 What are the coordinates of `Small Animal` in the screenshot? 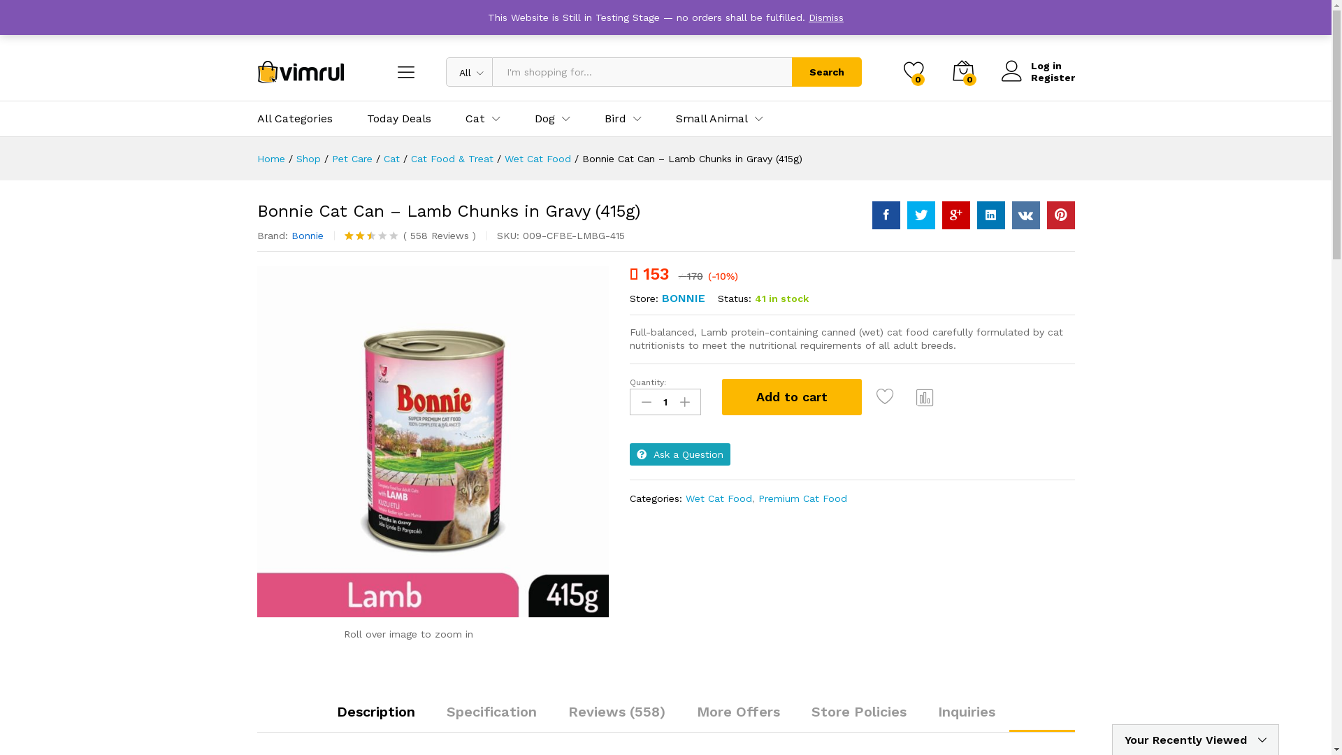 It's located at (712, 119).